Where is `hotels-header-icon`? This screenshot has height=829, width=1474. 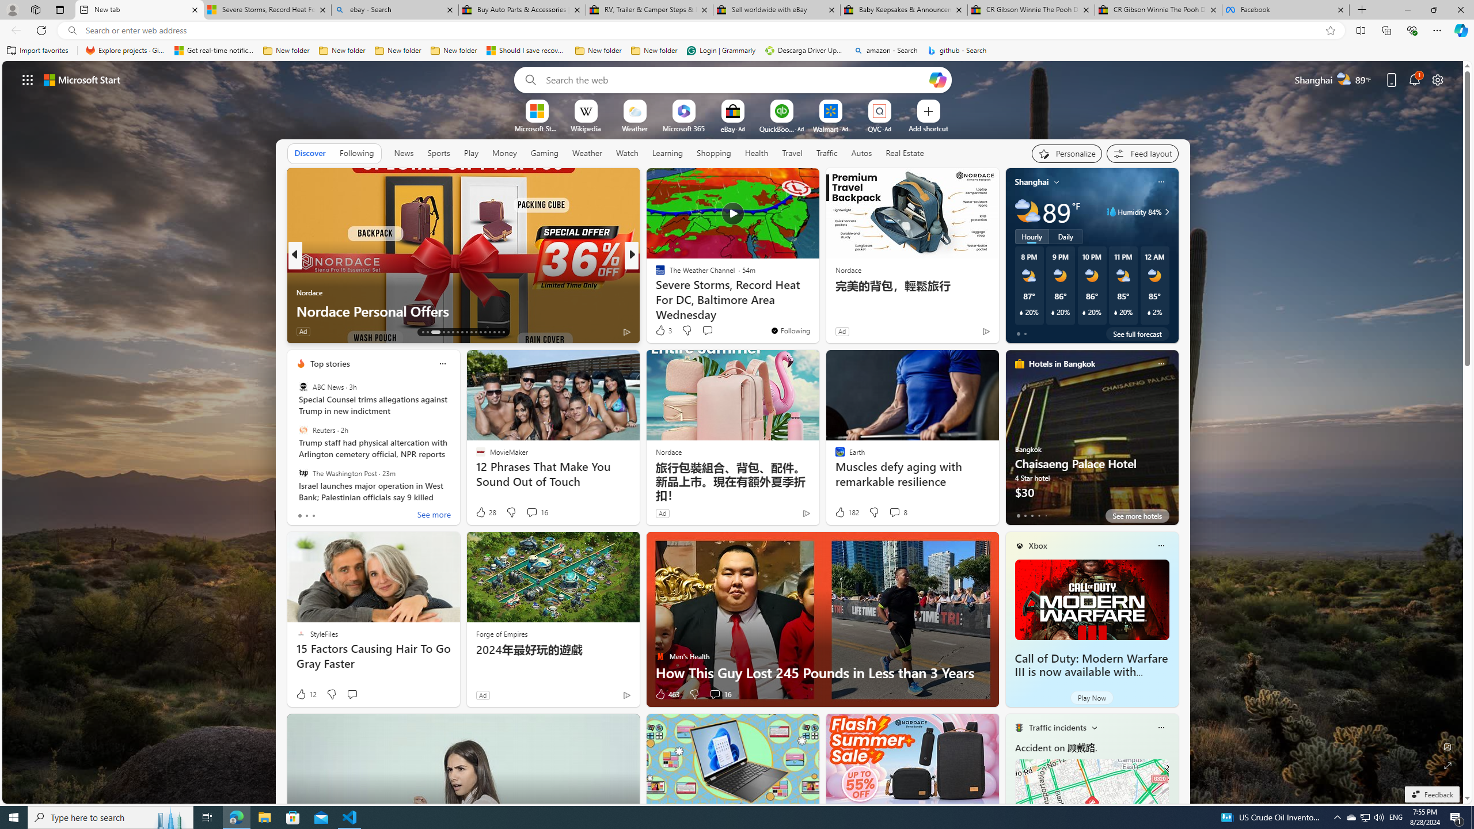
hotels-header-icon is located at coordinates (1019, 363).